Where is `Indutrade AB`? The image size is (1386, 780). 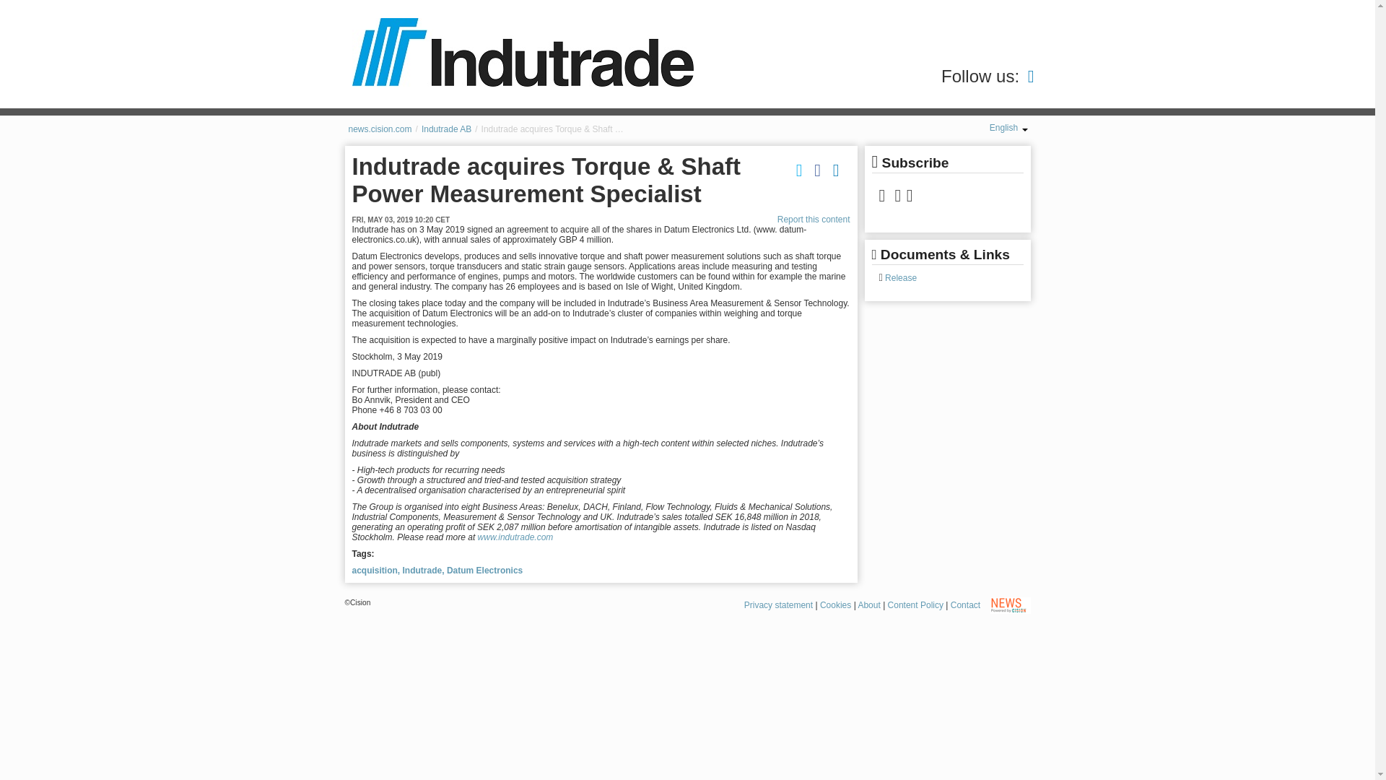
Indutrade AB is located at coordinates (523, 52).